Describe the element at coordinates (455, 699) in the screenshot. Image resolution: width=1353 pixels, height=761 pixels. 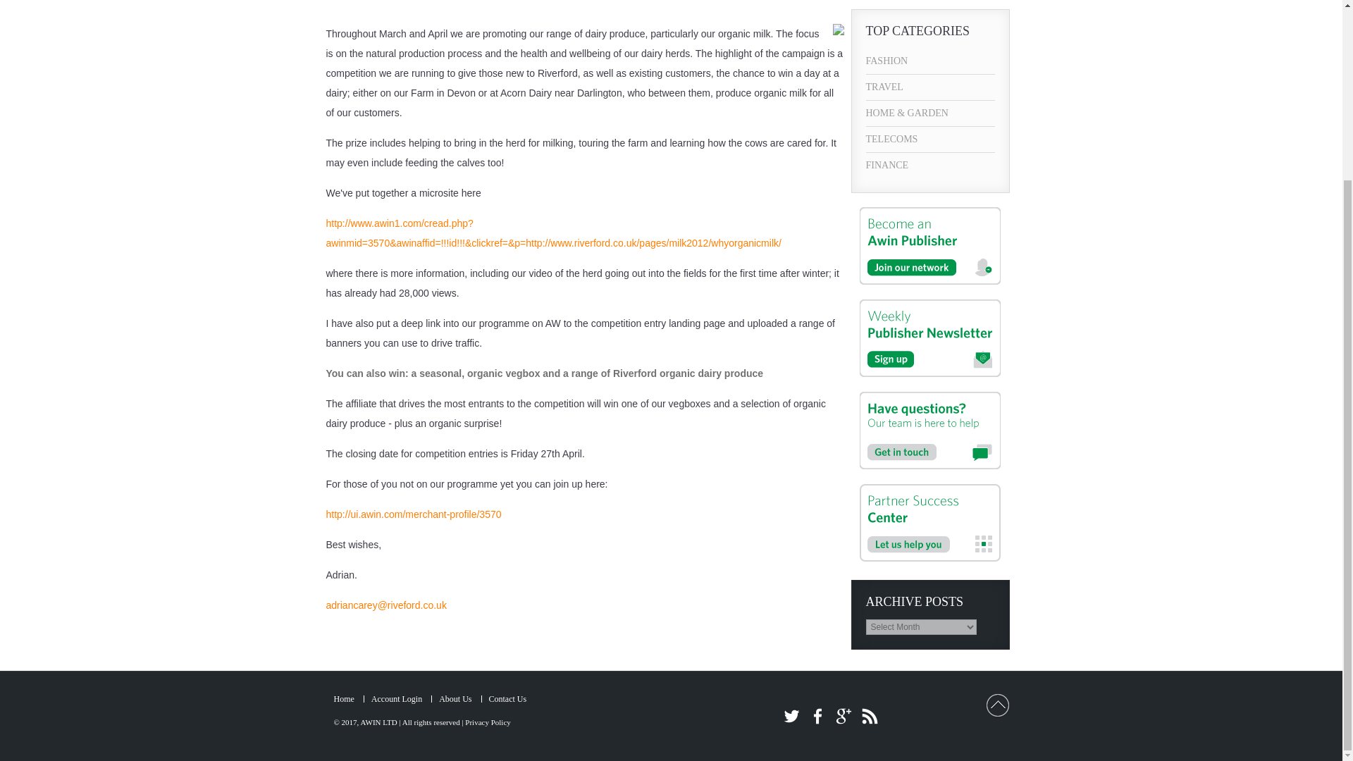
I see `About Us` at that location.